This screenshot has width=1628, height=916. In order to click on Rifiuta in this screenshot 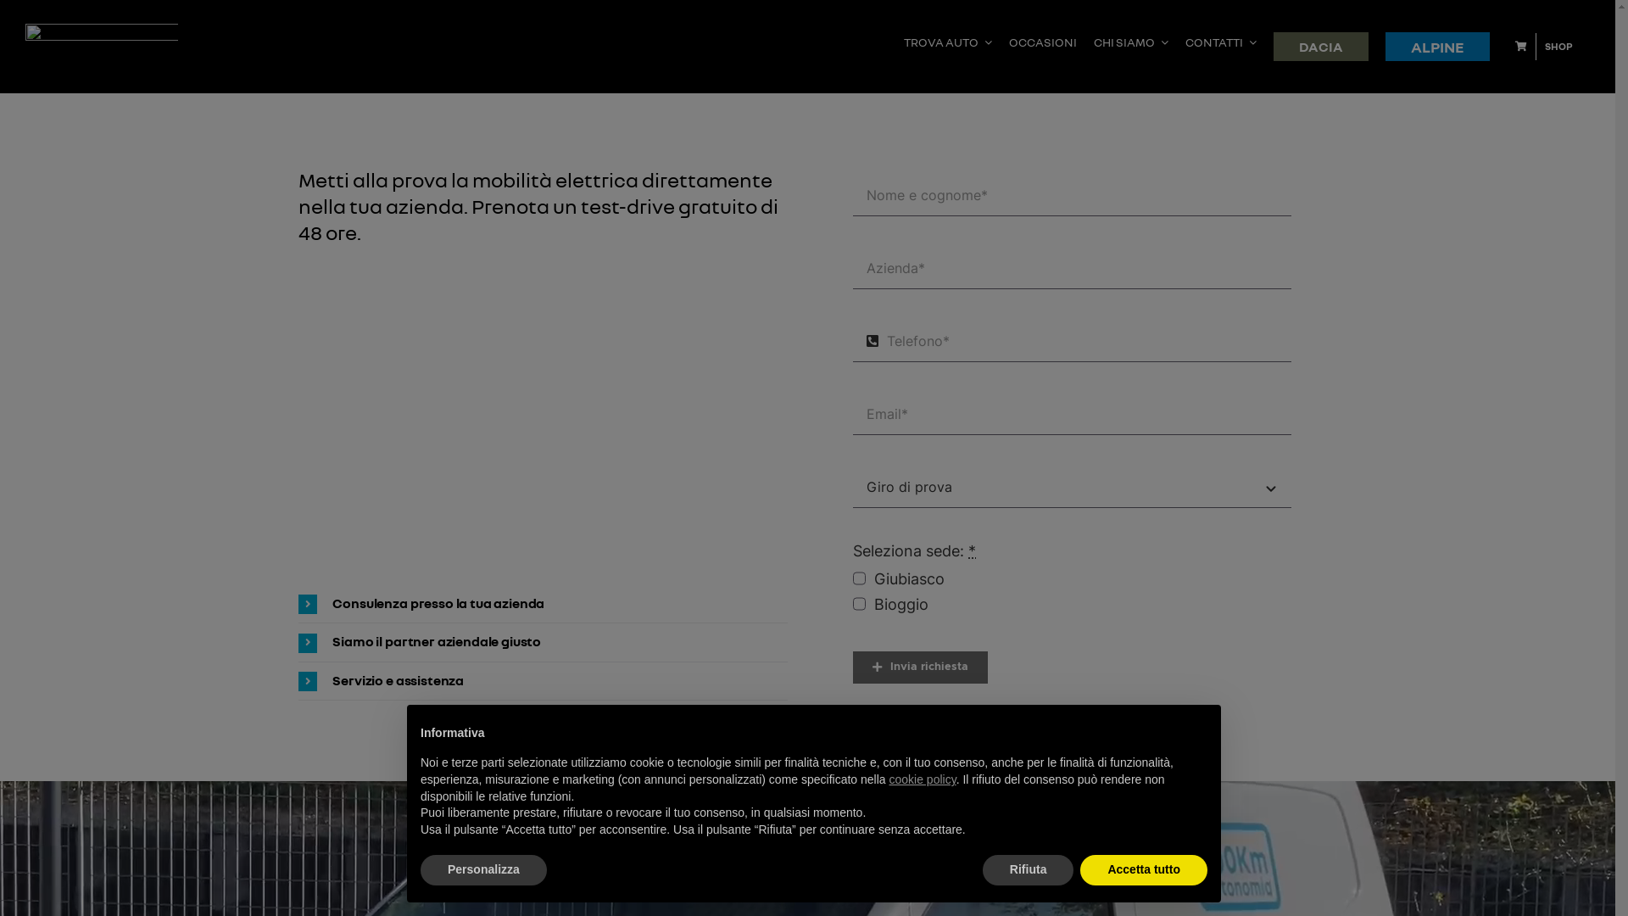, I will do `click(1029, 870)`.